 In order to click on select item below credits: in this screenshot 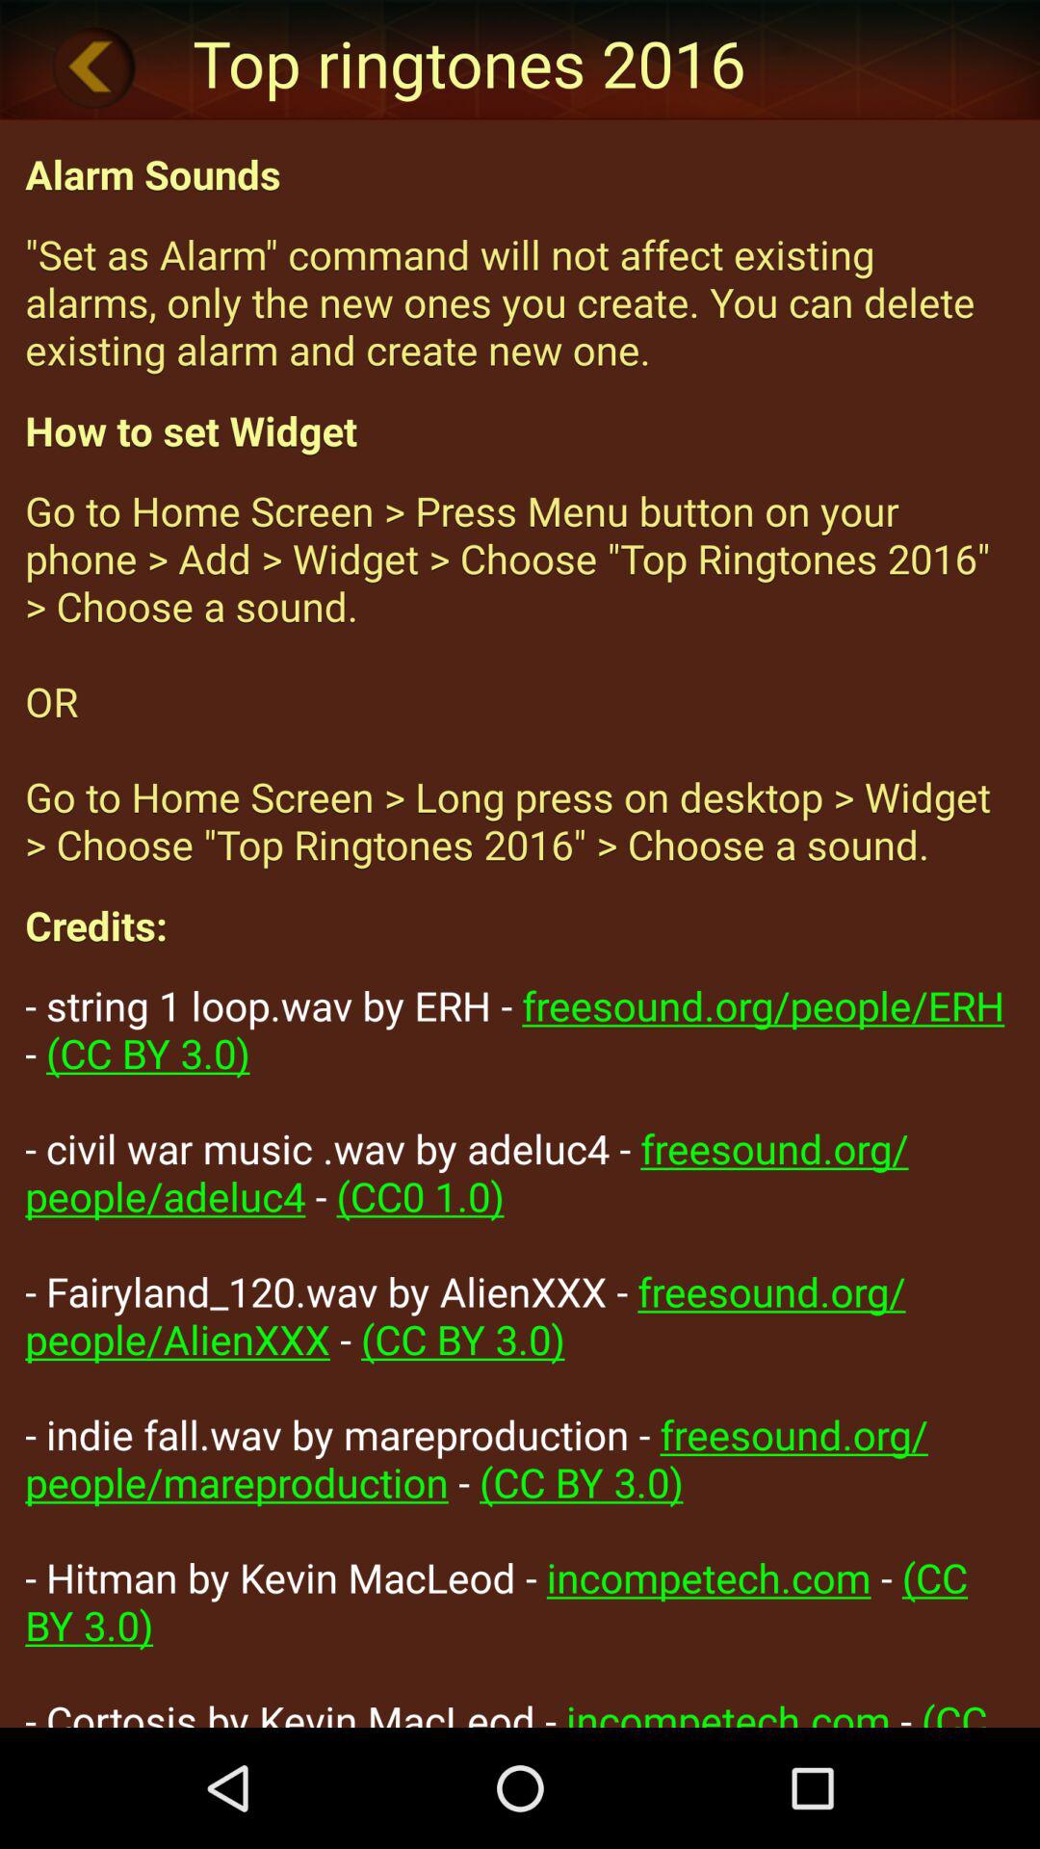, I will do `click(520, 1352)`.